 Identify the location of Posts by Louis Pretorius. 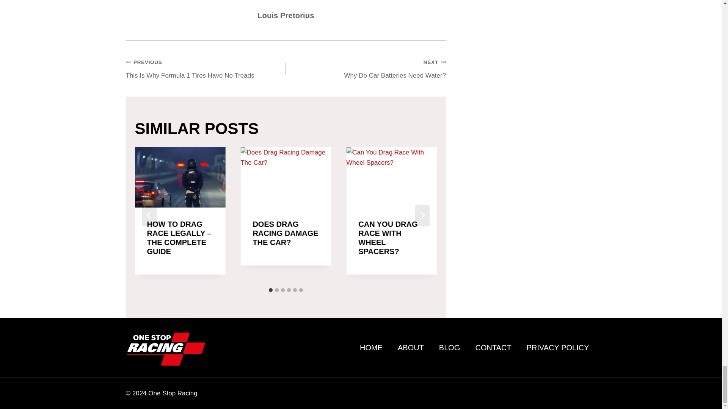
(286, 15).